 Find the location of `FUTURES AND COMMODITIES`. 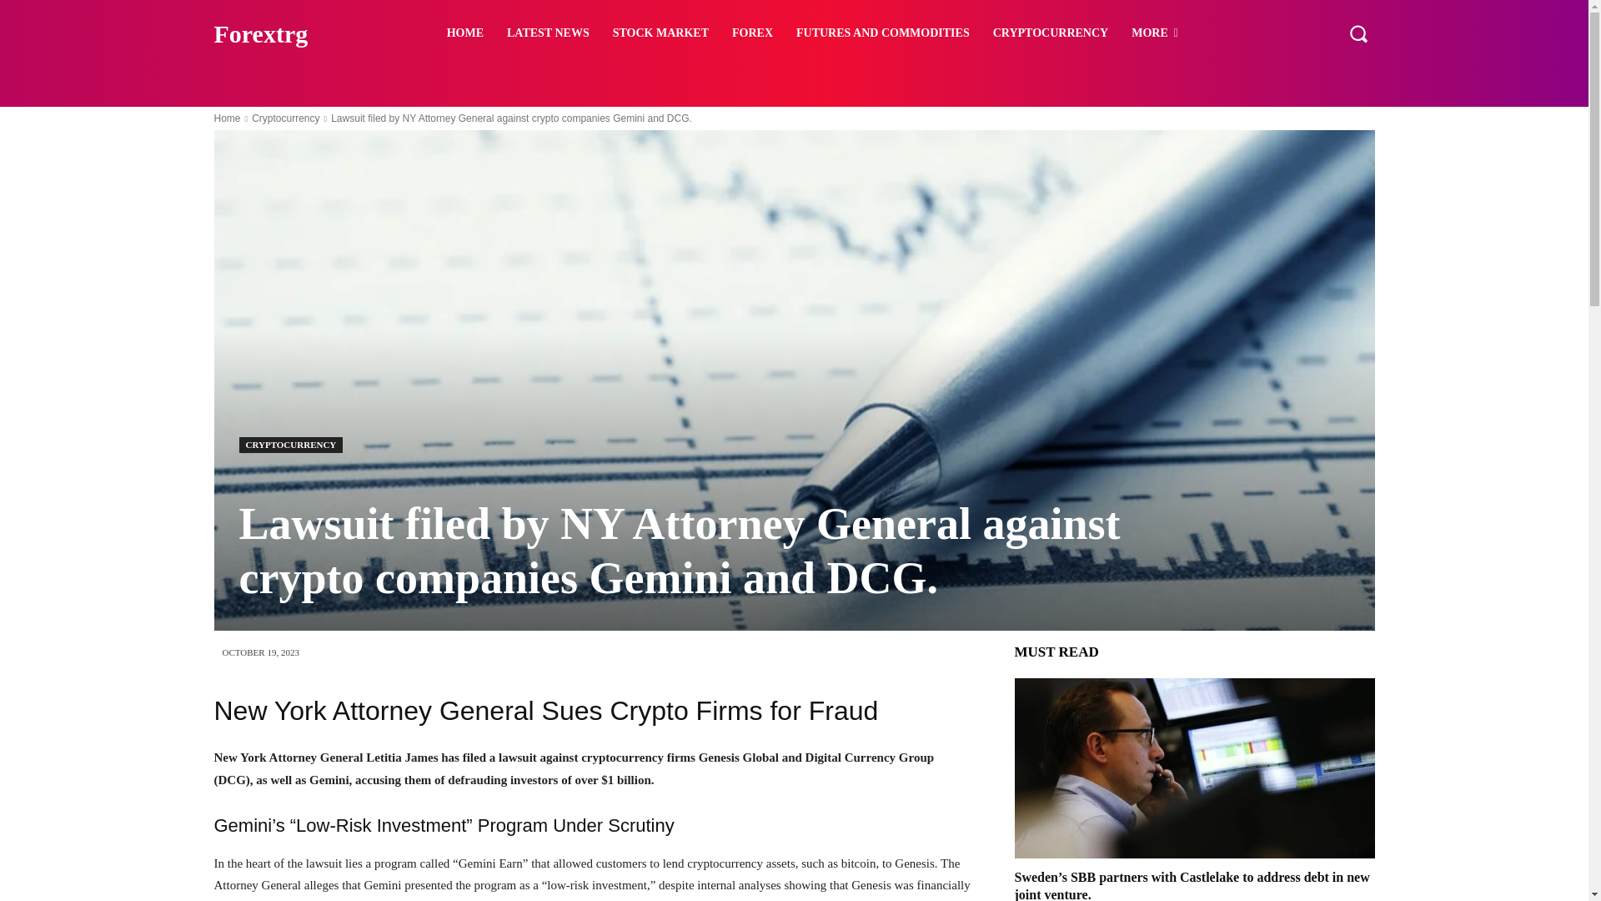

FUTURES AND COMMODITIES is located at coordinates (882, 33).